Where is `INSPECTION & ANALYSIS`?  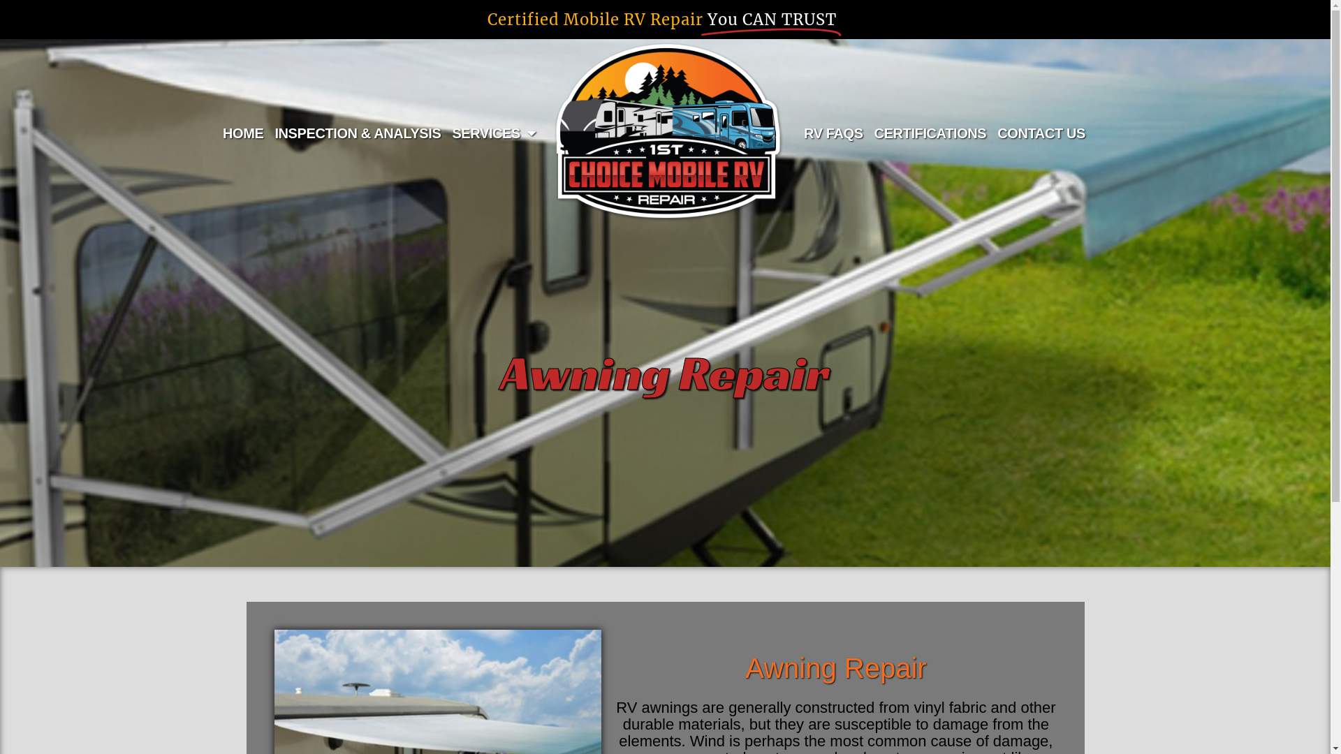 INSPECTION & ANALYSIS is located at coordinates (358, 133).